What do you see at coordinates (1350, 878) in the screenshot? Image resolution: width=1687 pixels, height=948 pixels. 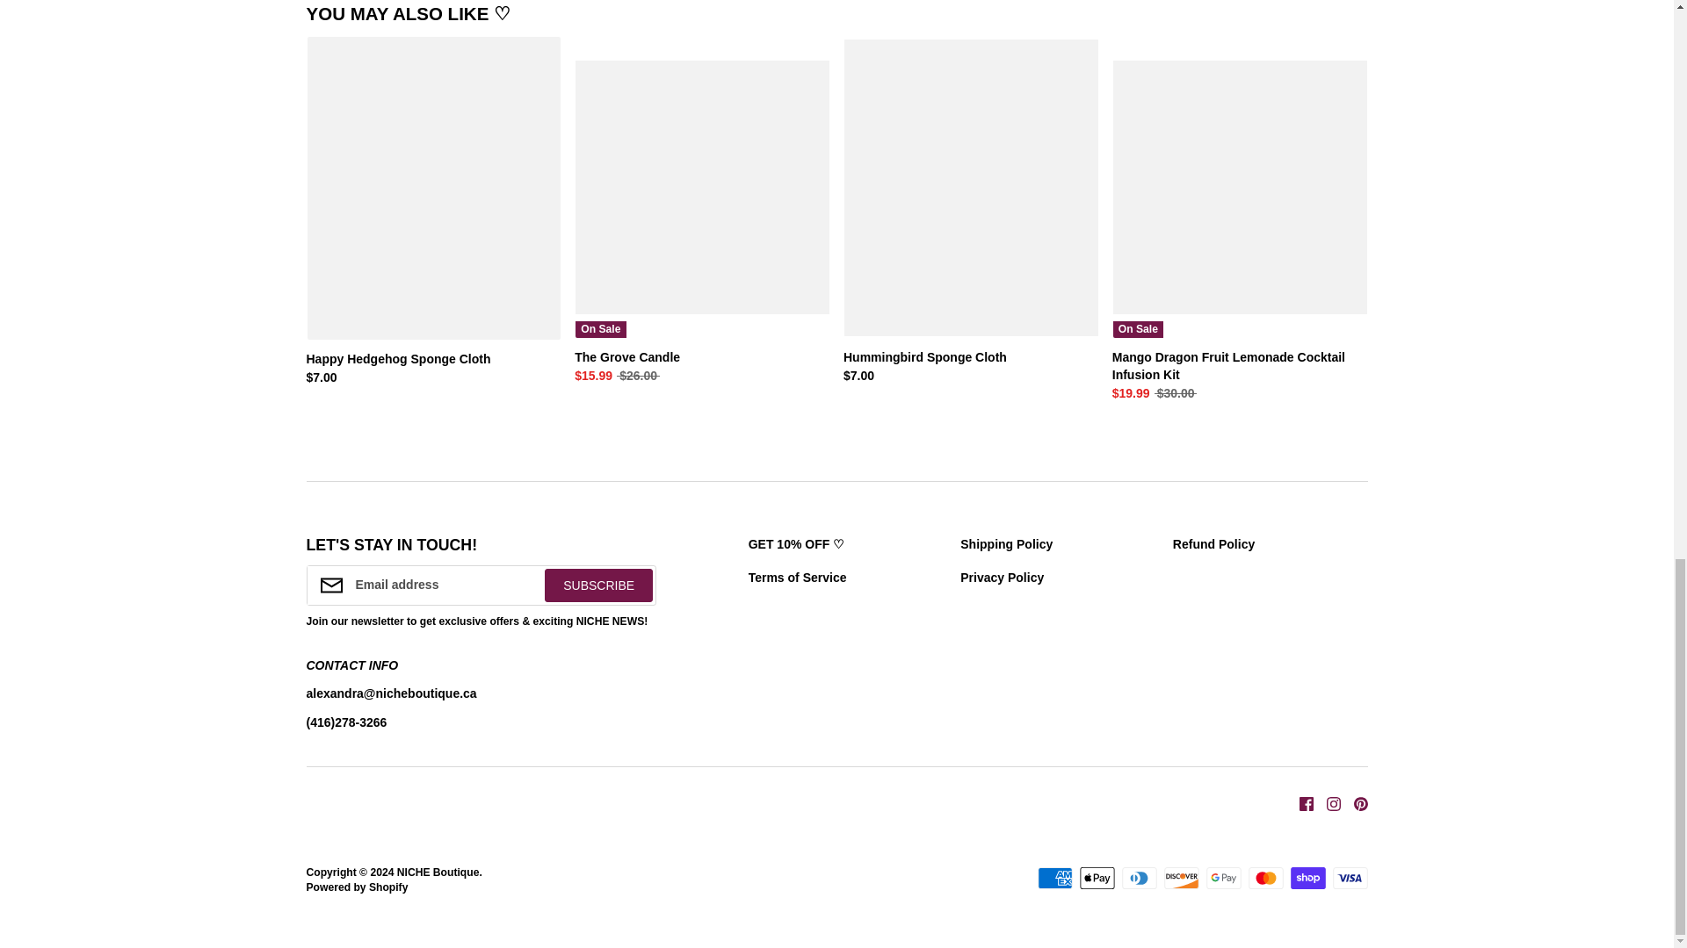 I see `Visa` at bounding box center [1350, 878].